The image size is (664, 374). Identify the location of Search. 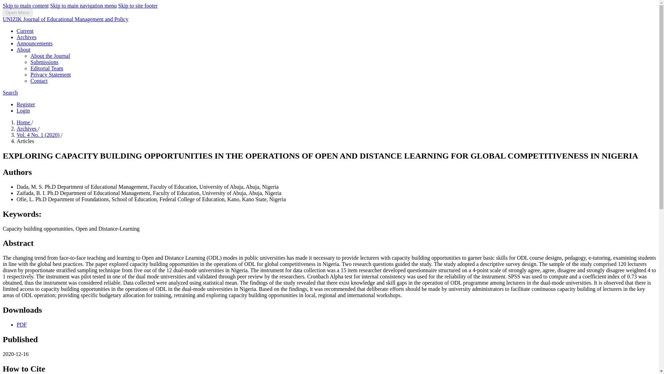
(10, 93).